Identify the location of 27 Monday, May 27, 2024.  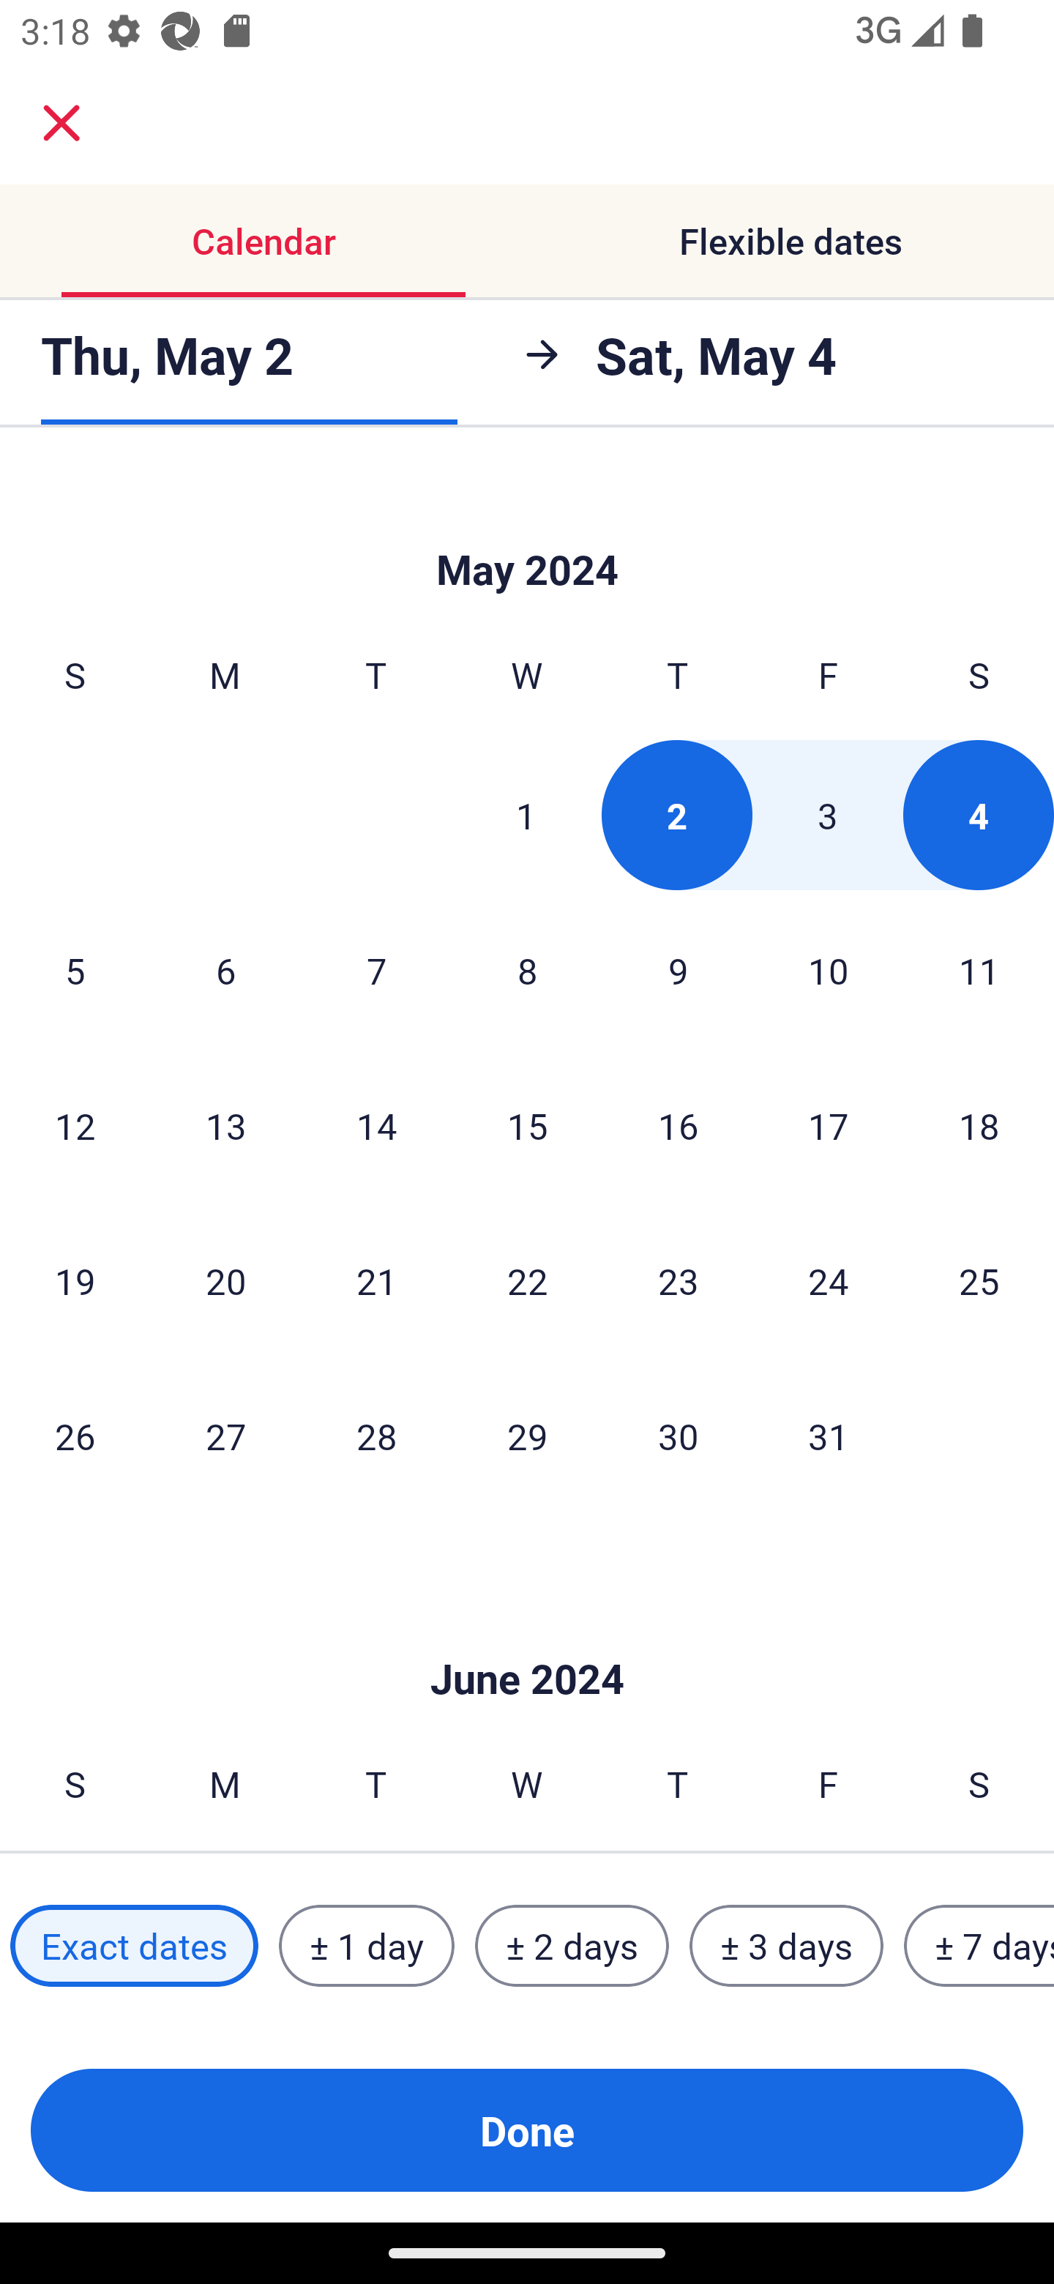
(225, 1436).